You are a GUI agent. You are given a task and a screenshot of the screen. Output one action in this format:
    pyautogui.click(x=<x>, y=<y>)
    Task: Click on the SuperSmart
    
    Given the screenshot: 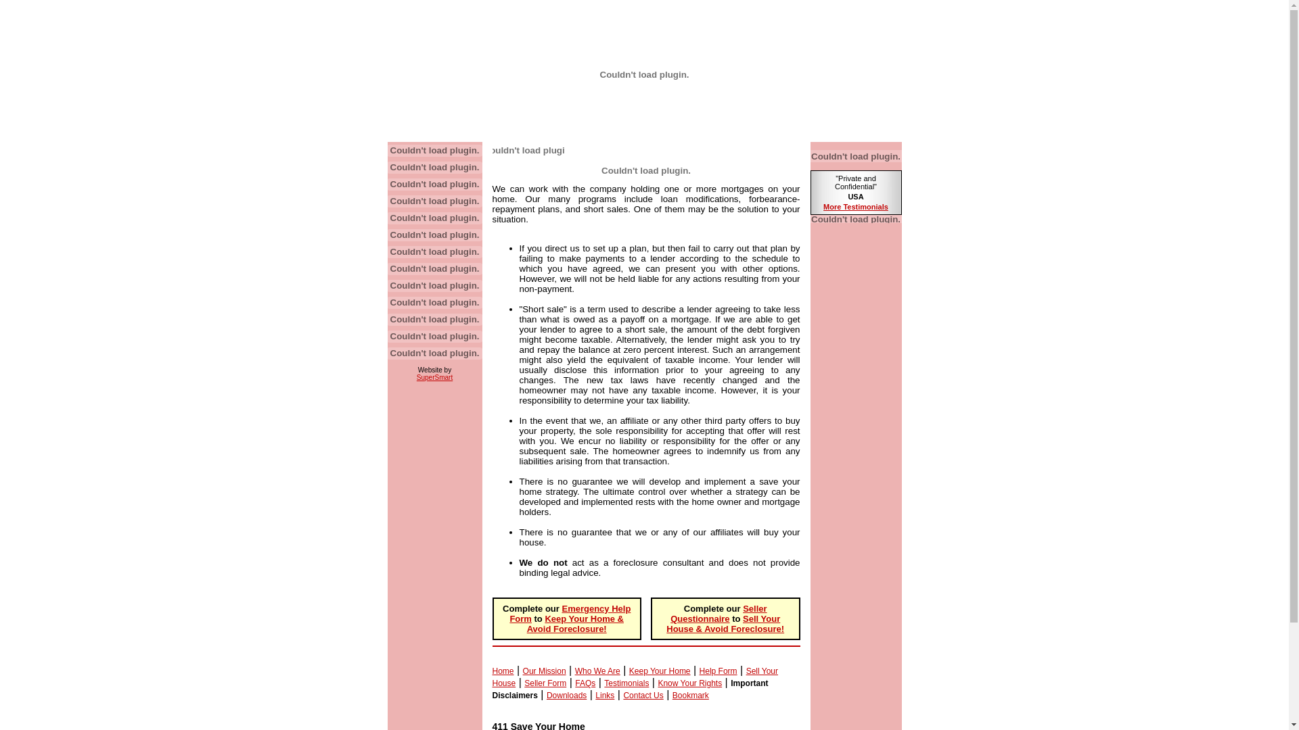 What is the action you would take?
    pyautogui.click(x=434, y=377)
    